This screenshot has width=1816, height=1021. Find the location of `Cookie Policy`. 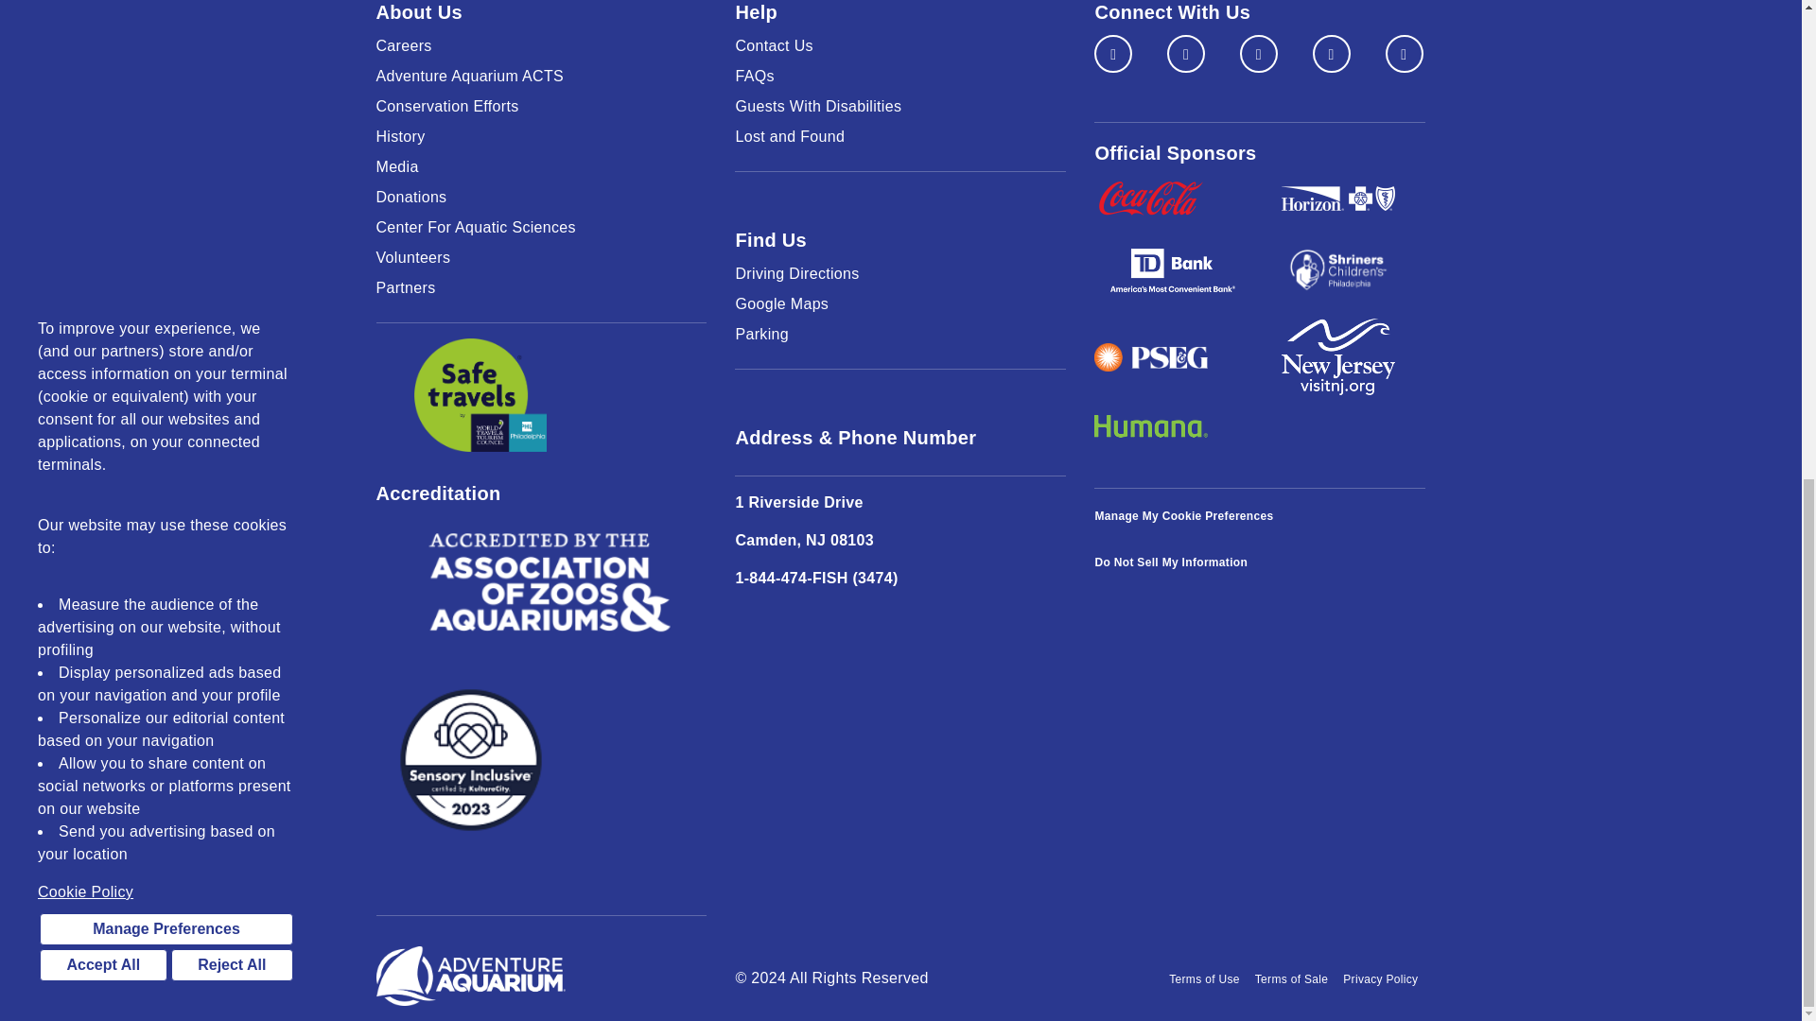

Cookie Policy is located at coordinates (166, 2).